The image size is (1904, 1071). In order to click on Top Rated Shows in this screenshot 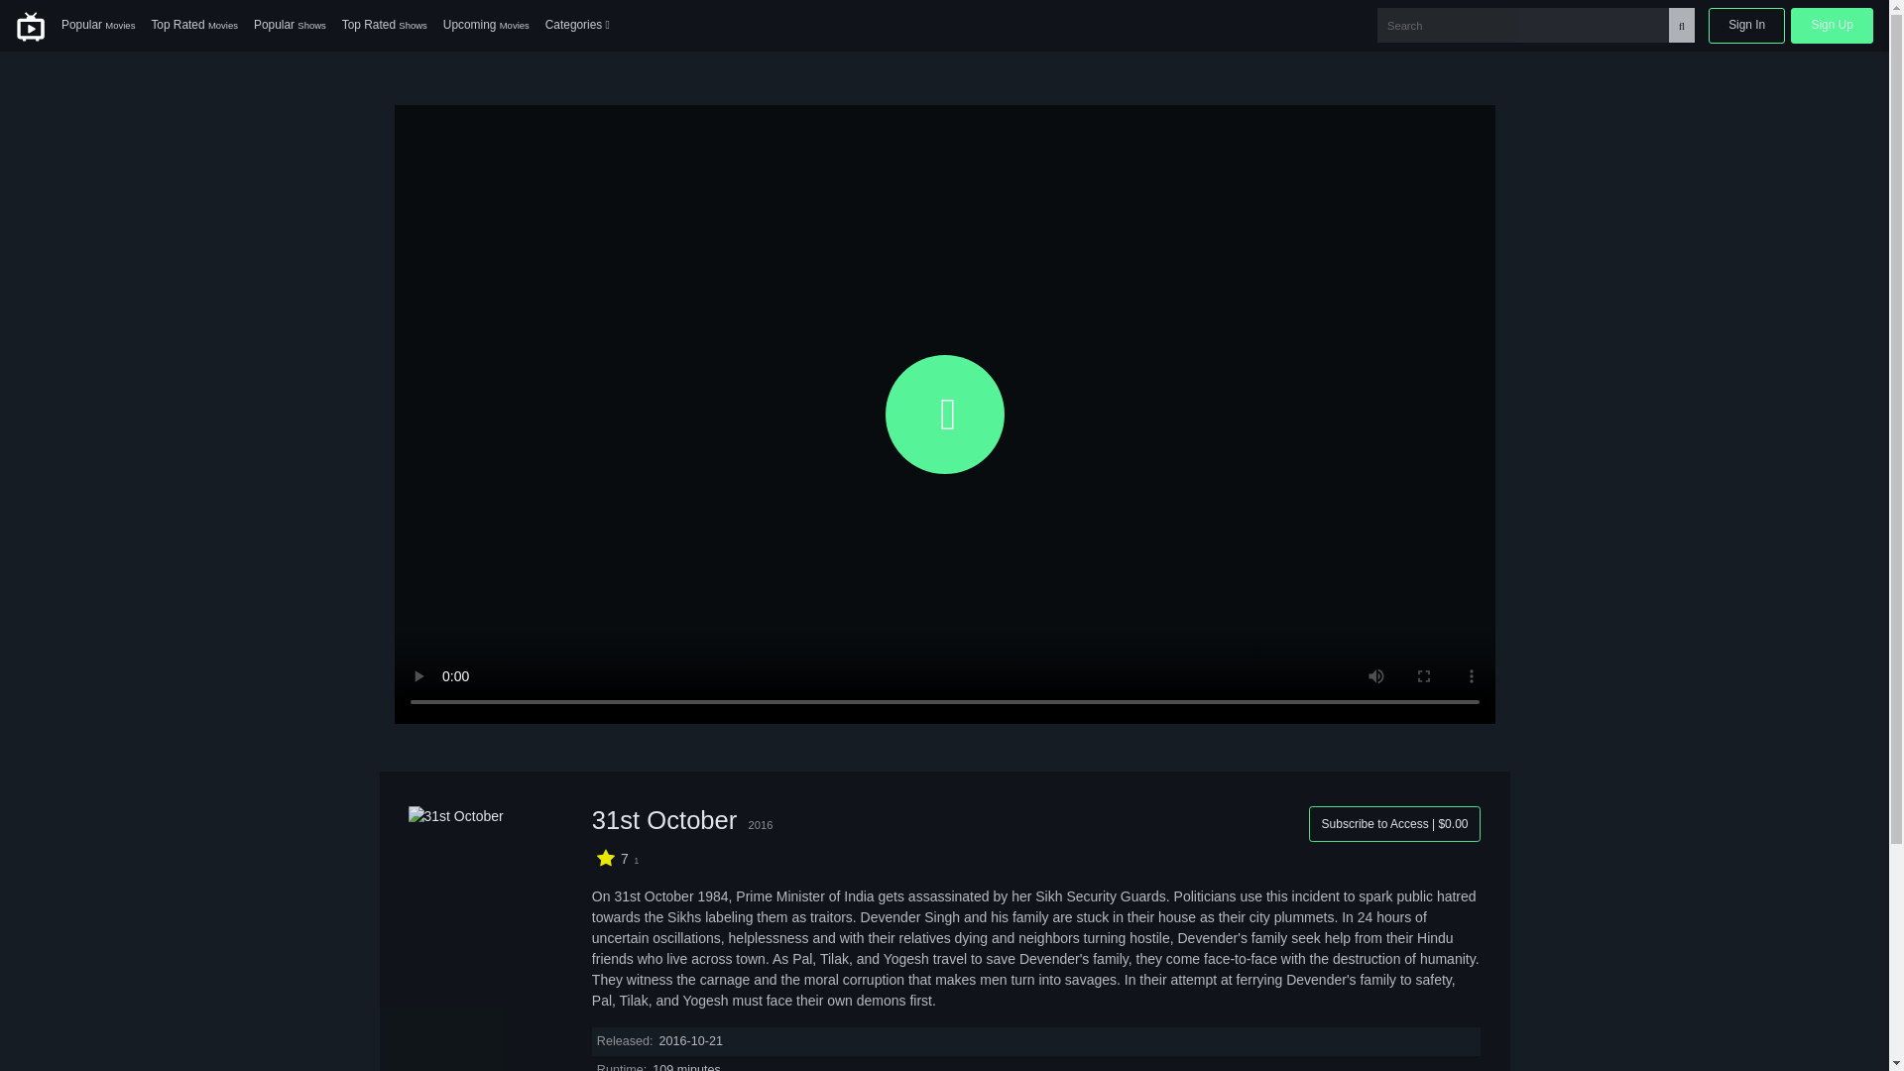, I will do `click(385, 26)`.